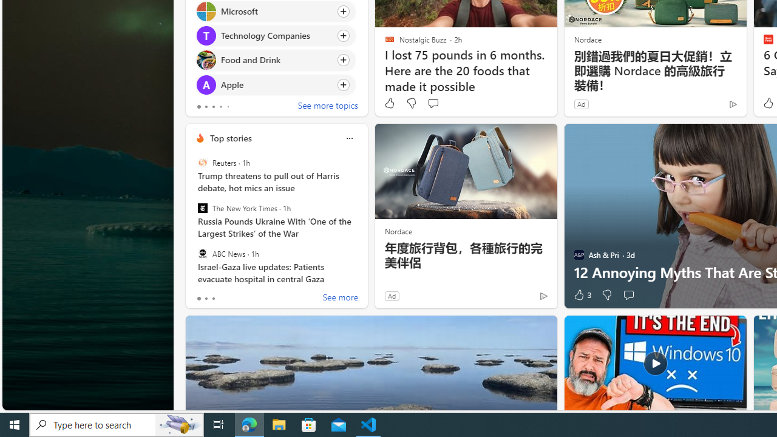  What do you see at coordinates (199, 299) in the screenshot?
I see `tab-0` at bounding box center [199, 299].